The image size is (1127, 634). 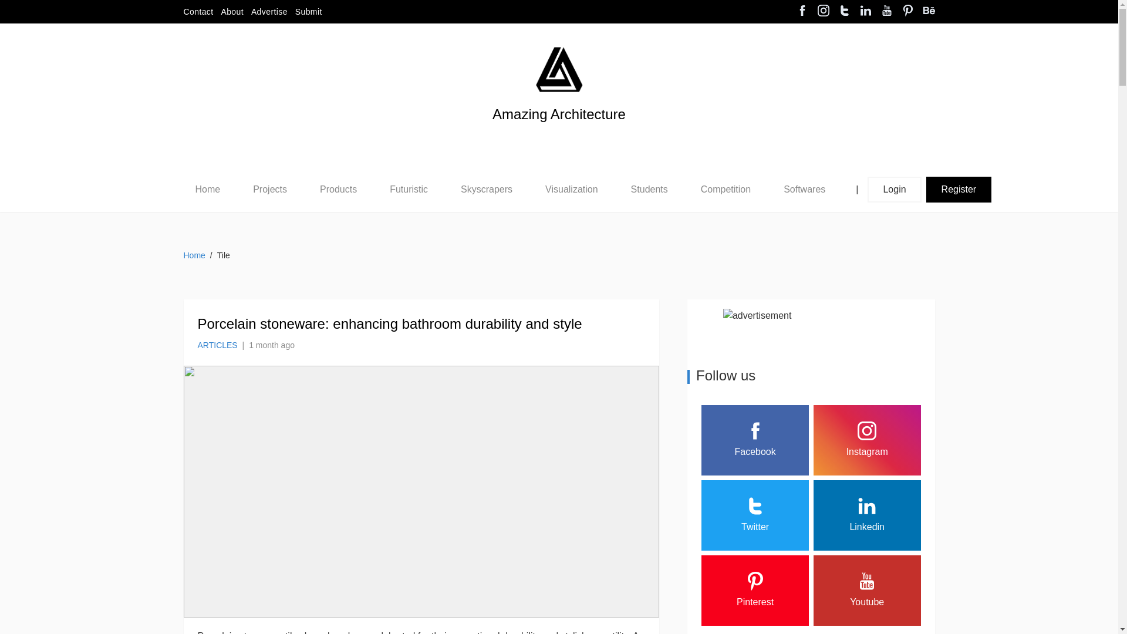 I want to click on Amazing Architecture, so click(x=559, y=134).